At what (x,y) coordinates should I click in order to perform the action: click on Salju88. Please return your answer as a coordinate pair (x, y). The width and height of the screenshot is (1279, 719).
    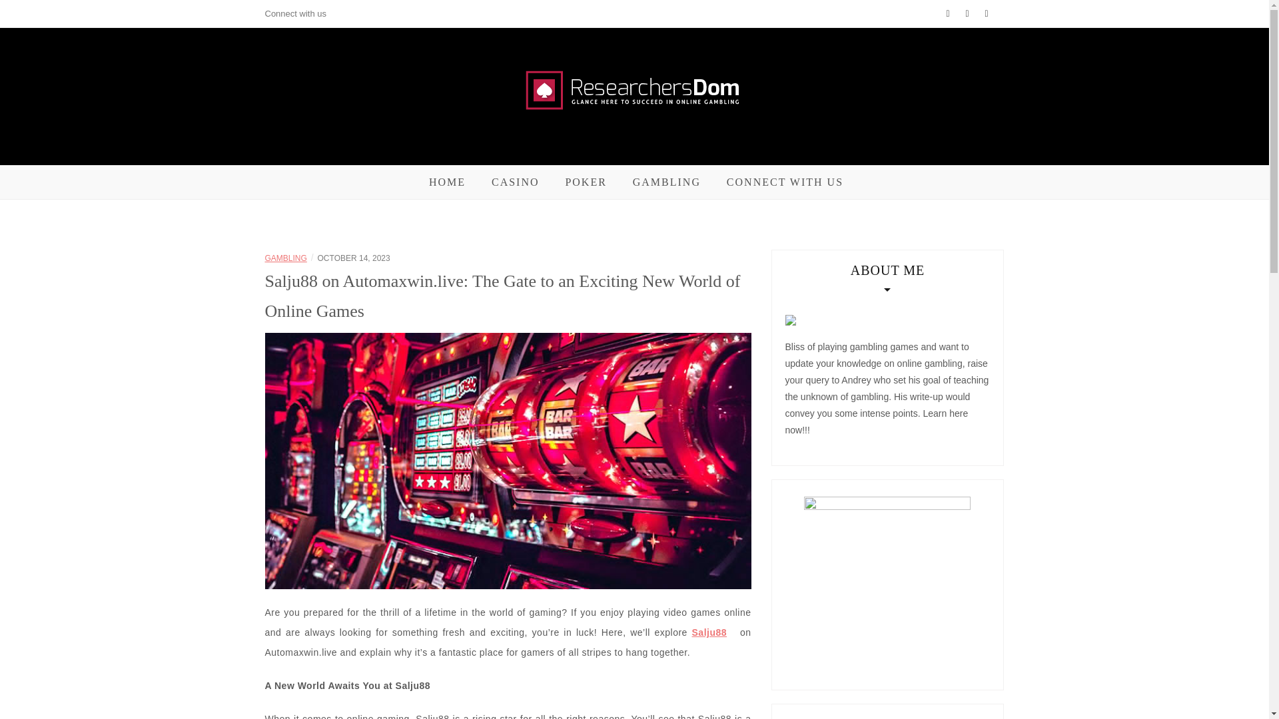
    Looking at the image, I should click on (709, 632).